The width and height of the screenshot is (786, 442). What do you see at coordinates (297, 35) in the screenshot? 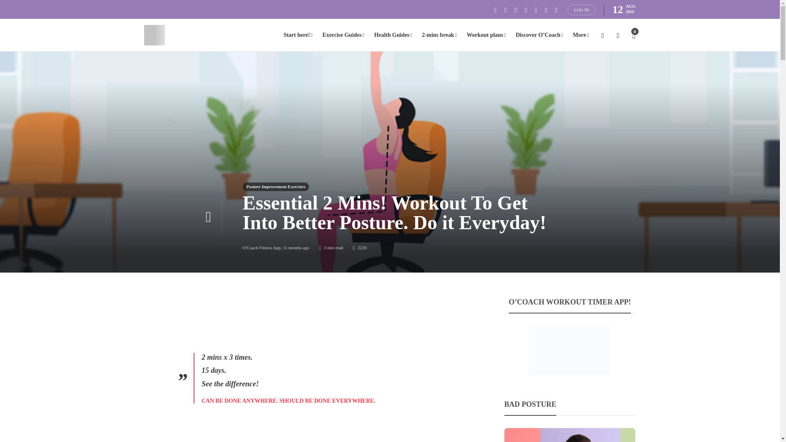
I see `Start here!` at bounding box center [297, 35].